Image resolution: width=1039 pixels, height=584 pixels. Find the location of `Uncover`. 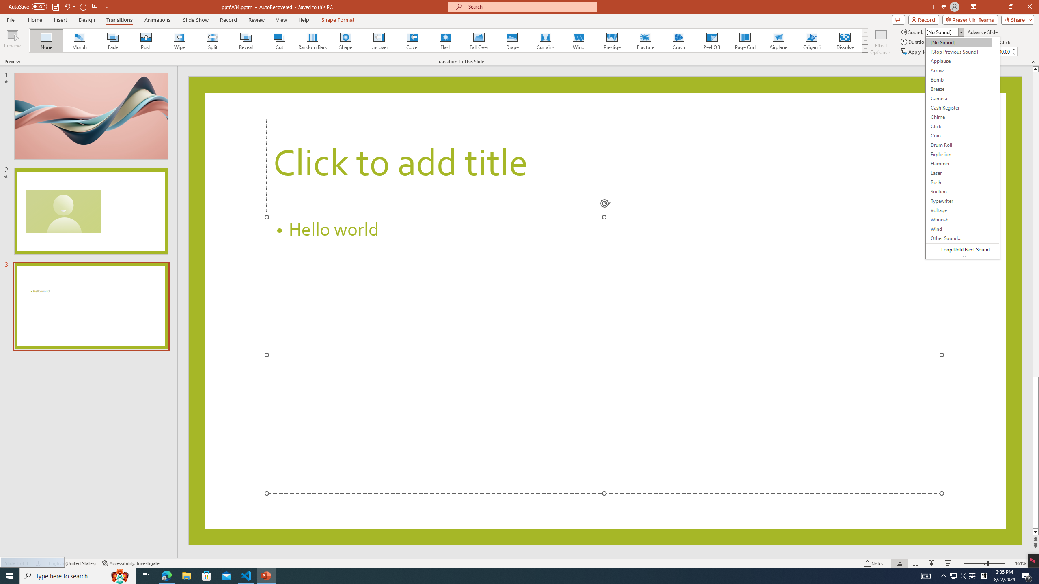

Uncover is located at coordinates (379, 41).